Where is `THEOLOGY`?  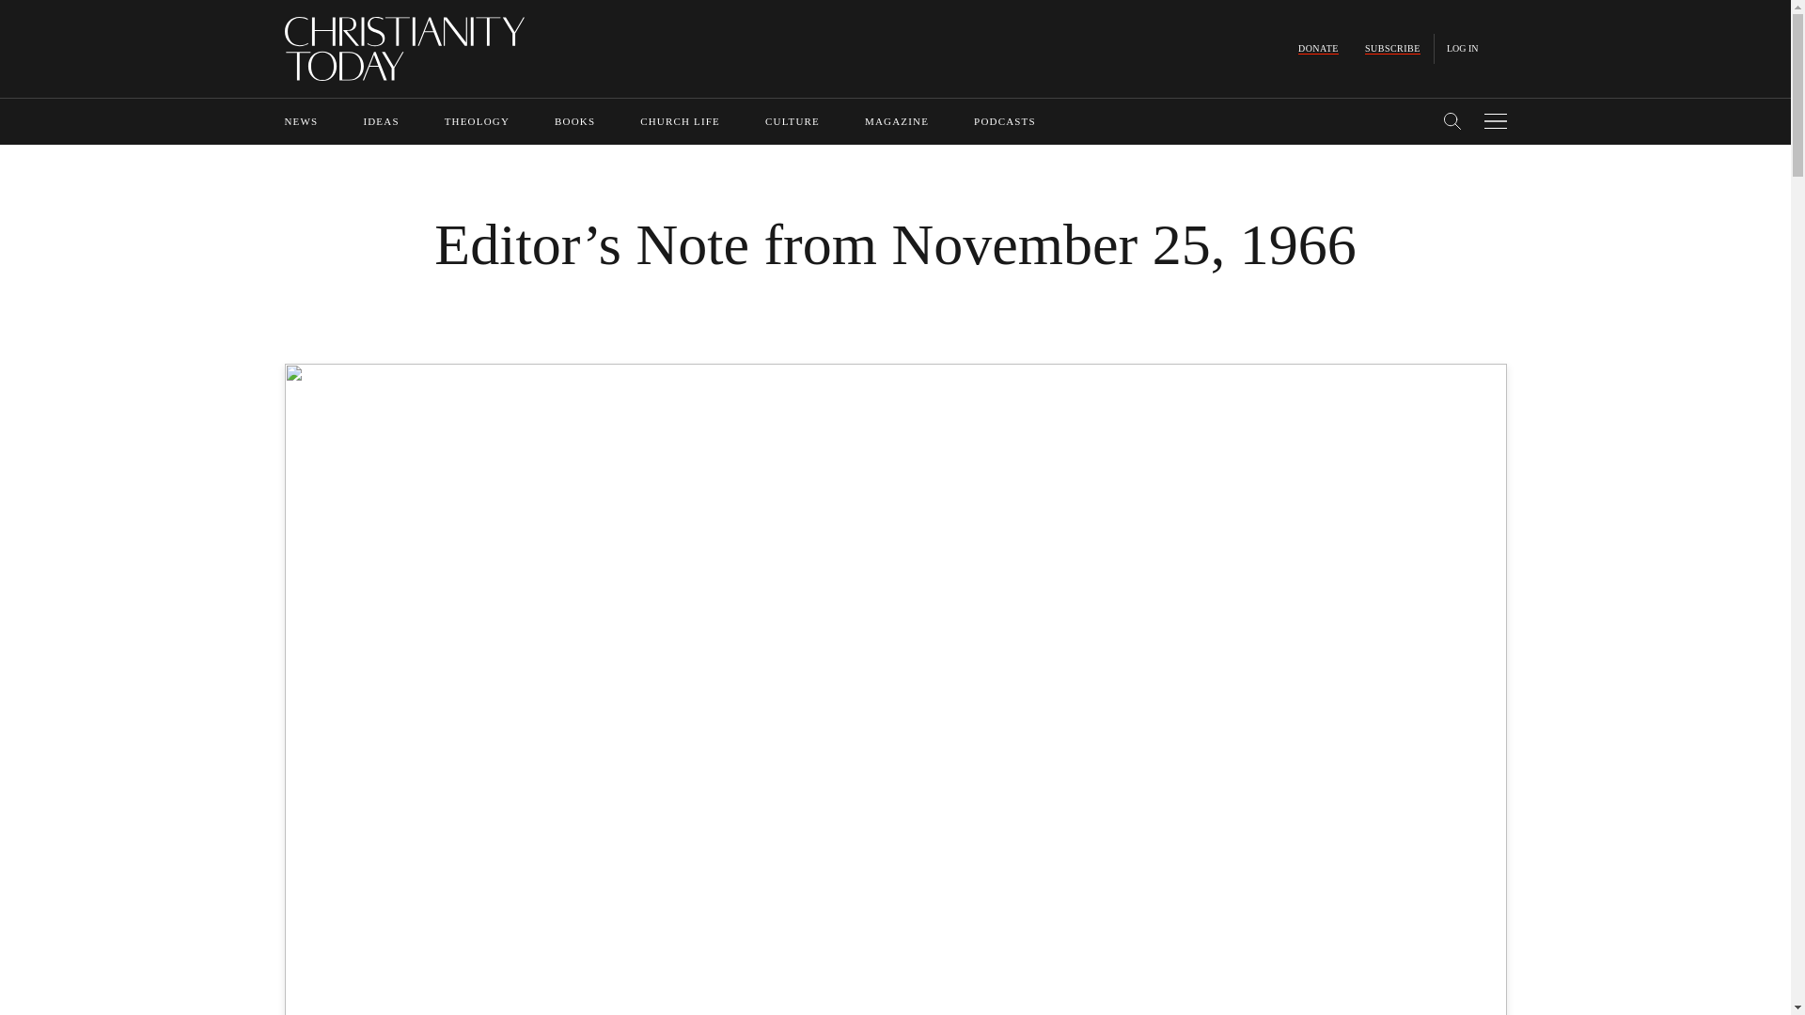 THEOLOGY is located at coordinates (476, 121).